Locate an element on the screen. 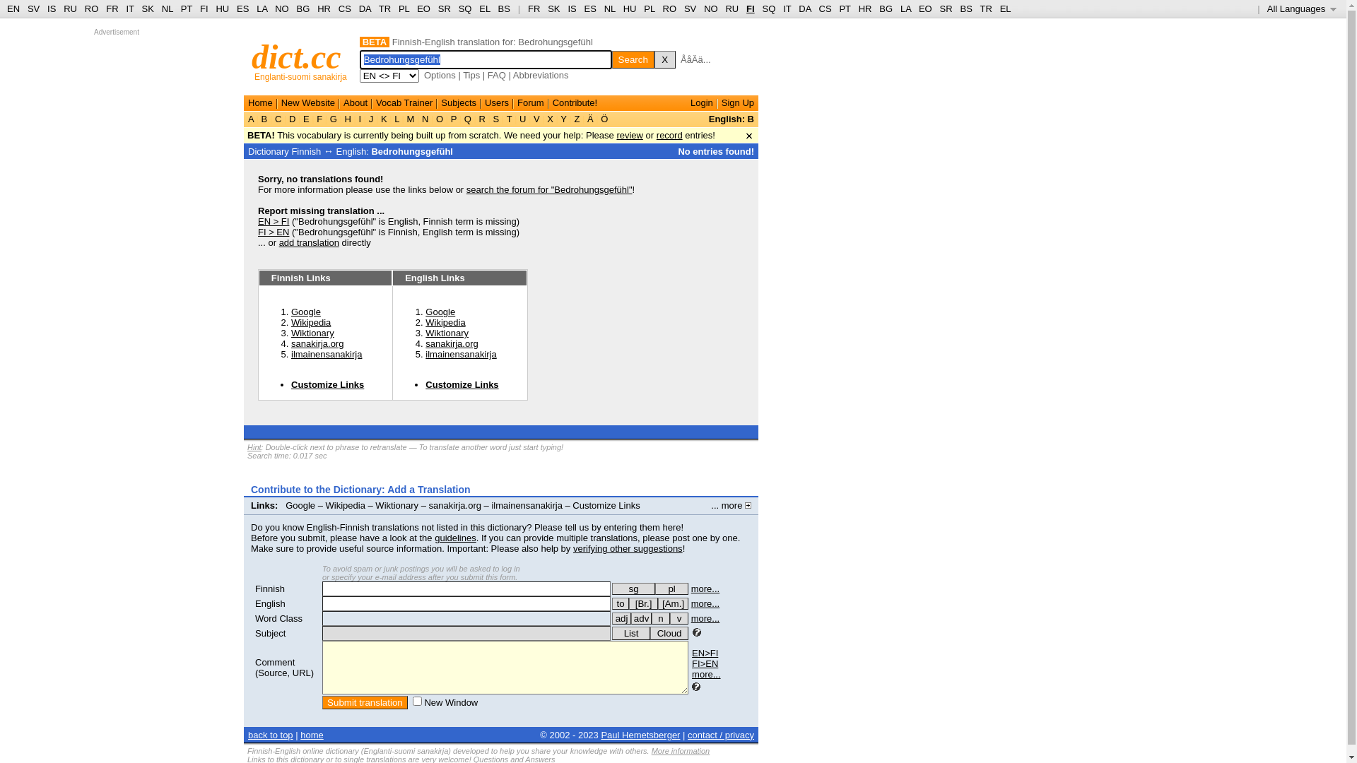 This screenshot has height=763, width=1357. Google is located at coordinates (440, 312).